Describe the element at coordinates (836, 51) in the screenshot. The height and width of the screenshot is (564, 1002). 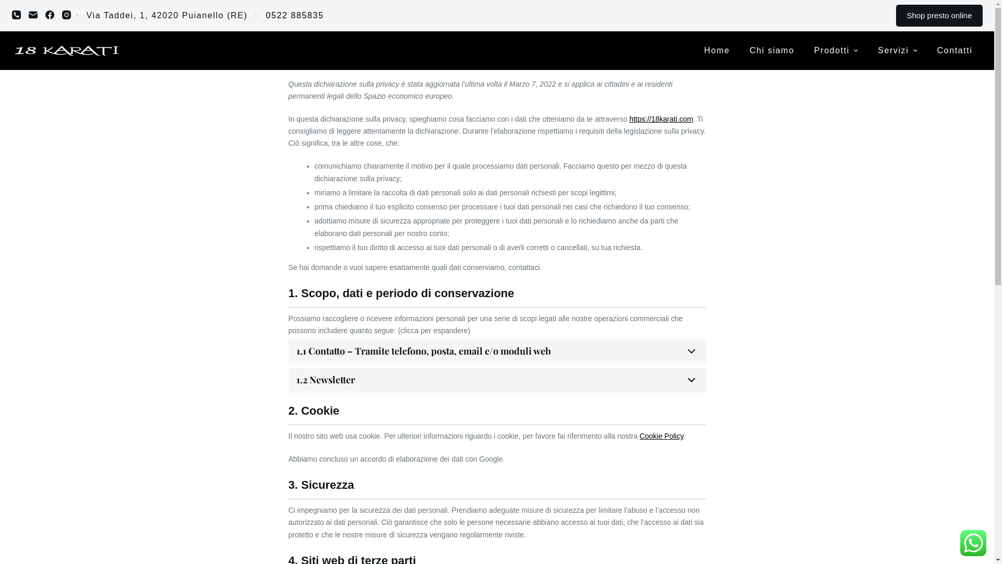
I see `Prodotti` at that location.